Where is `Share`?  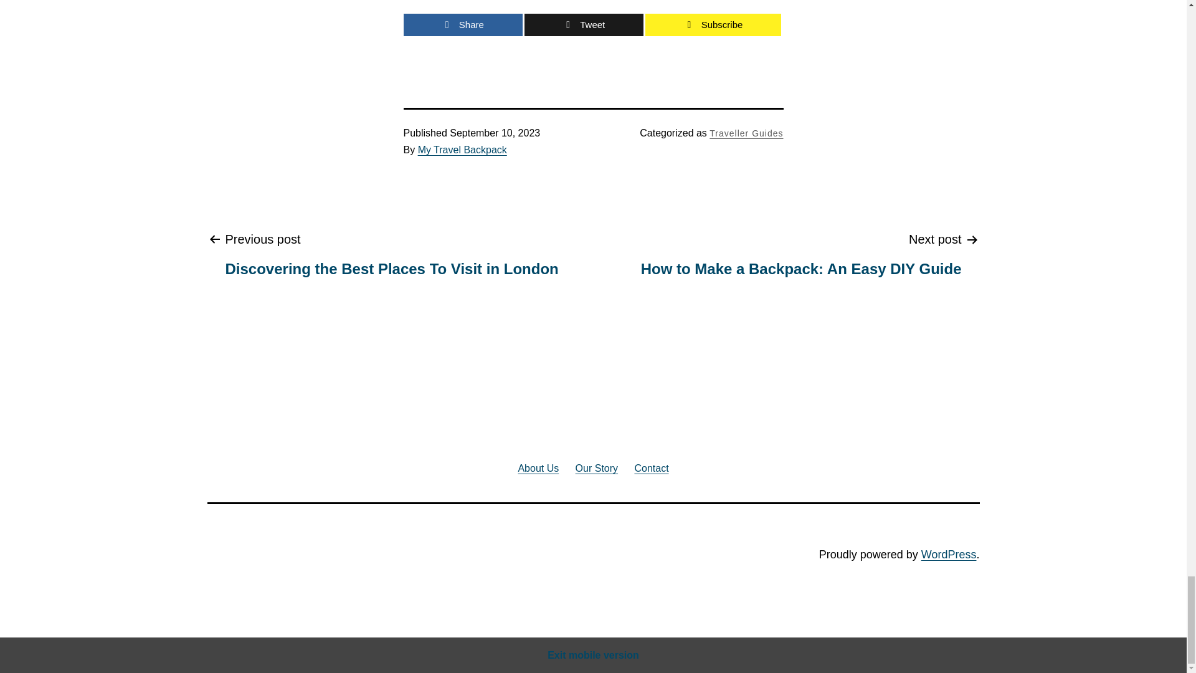 Share is located at coordinates (801, 253).